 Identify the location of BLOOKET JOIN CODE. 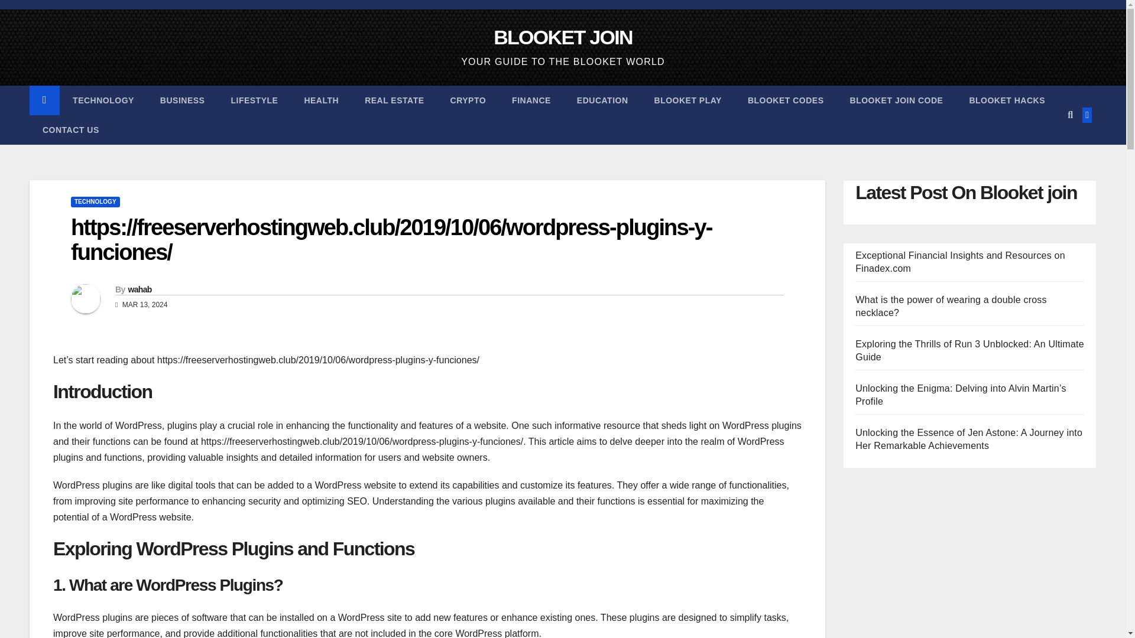
(897, 100).